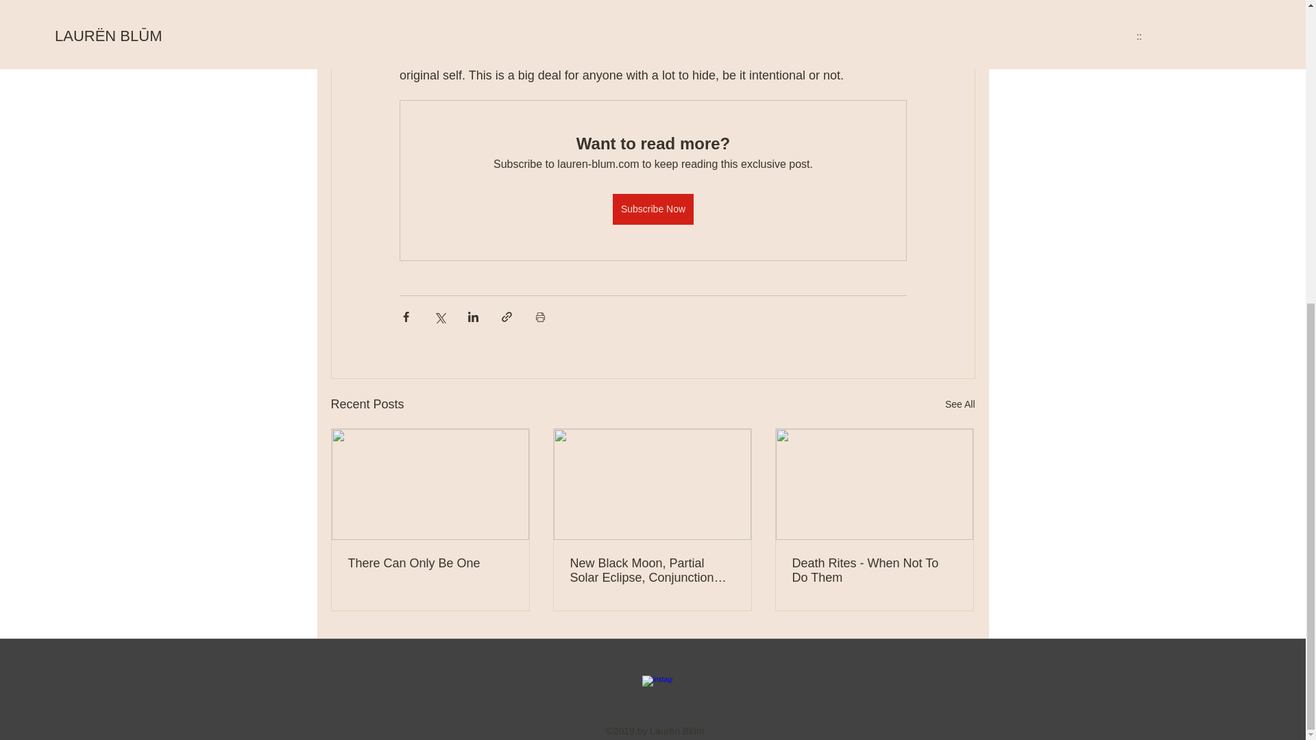 This screenshot has height=740, width=1316. Describe the element at coordinates (653, 209) in the screenshot. I see `Subscribe Now` at that location.